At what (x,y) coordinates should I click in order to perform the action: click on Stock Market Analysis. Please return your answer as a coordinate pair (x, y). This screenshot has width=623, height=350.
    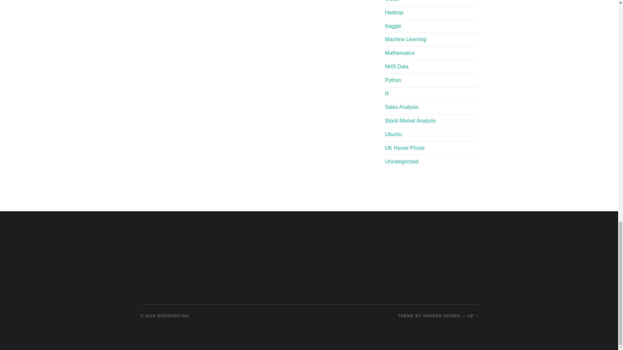
    Looking at the image, I should click on (410, 121).